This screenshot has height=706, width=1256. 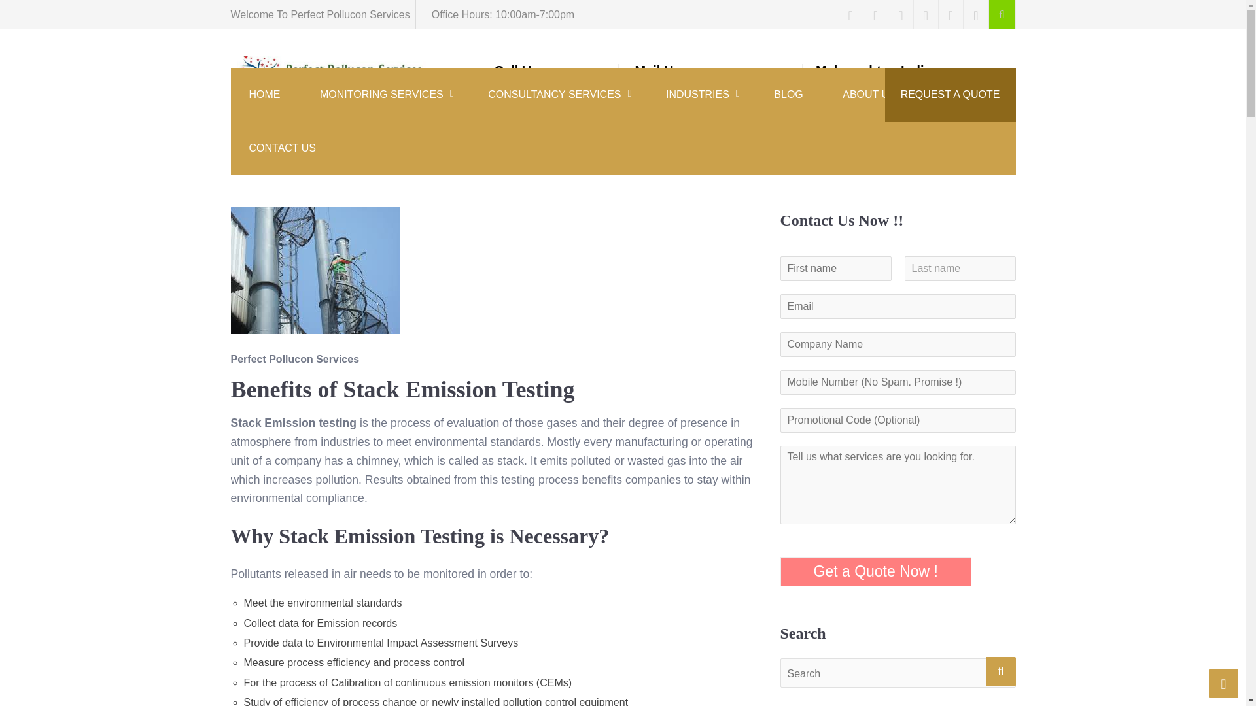 What do you see at coordinates (264, 94) in the screenshot?
I see `HOME` at bounding box center [264, 94].